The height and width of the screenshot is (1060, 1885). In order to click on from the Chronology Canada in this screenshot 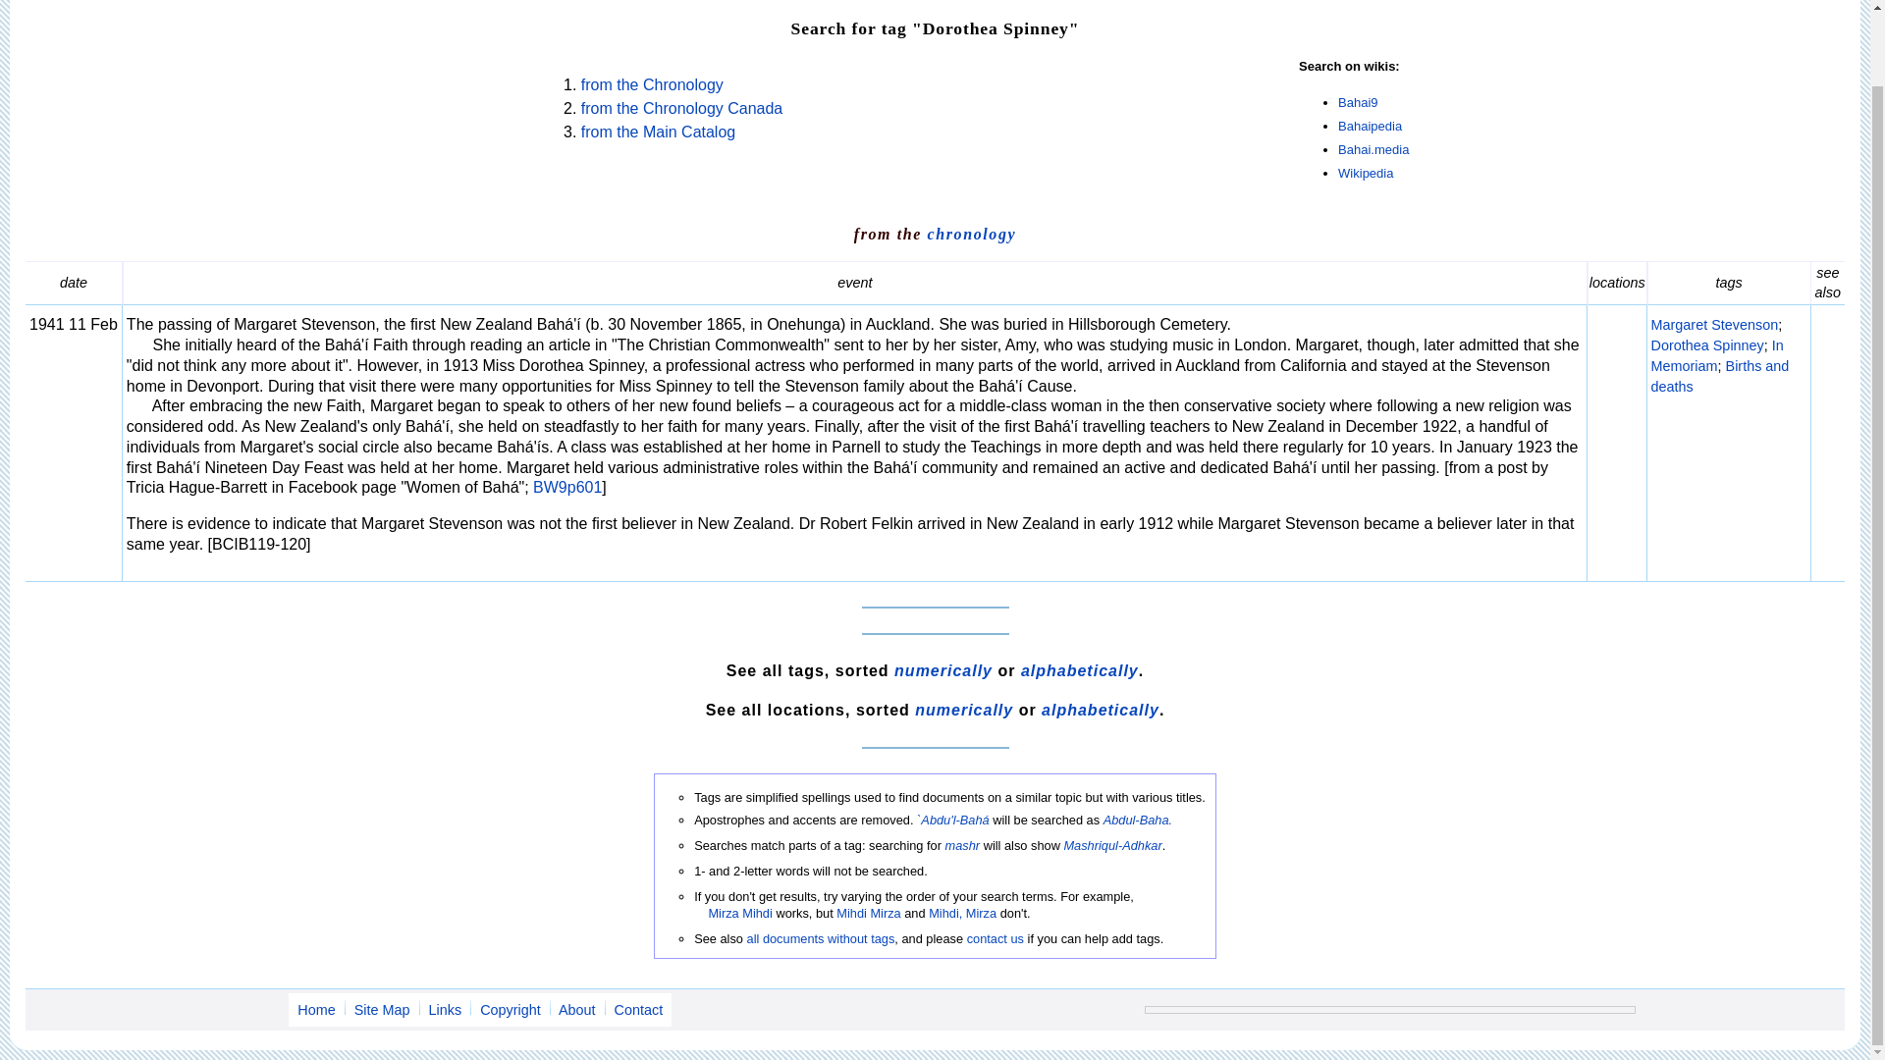, I will do `click(681, 108)`.